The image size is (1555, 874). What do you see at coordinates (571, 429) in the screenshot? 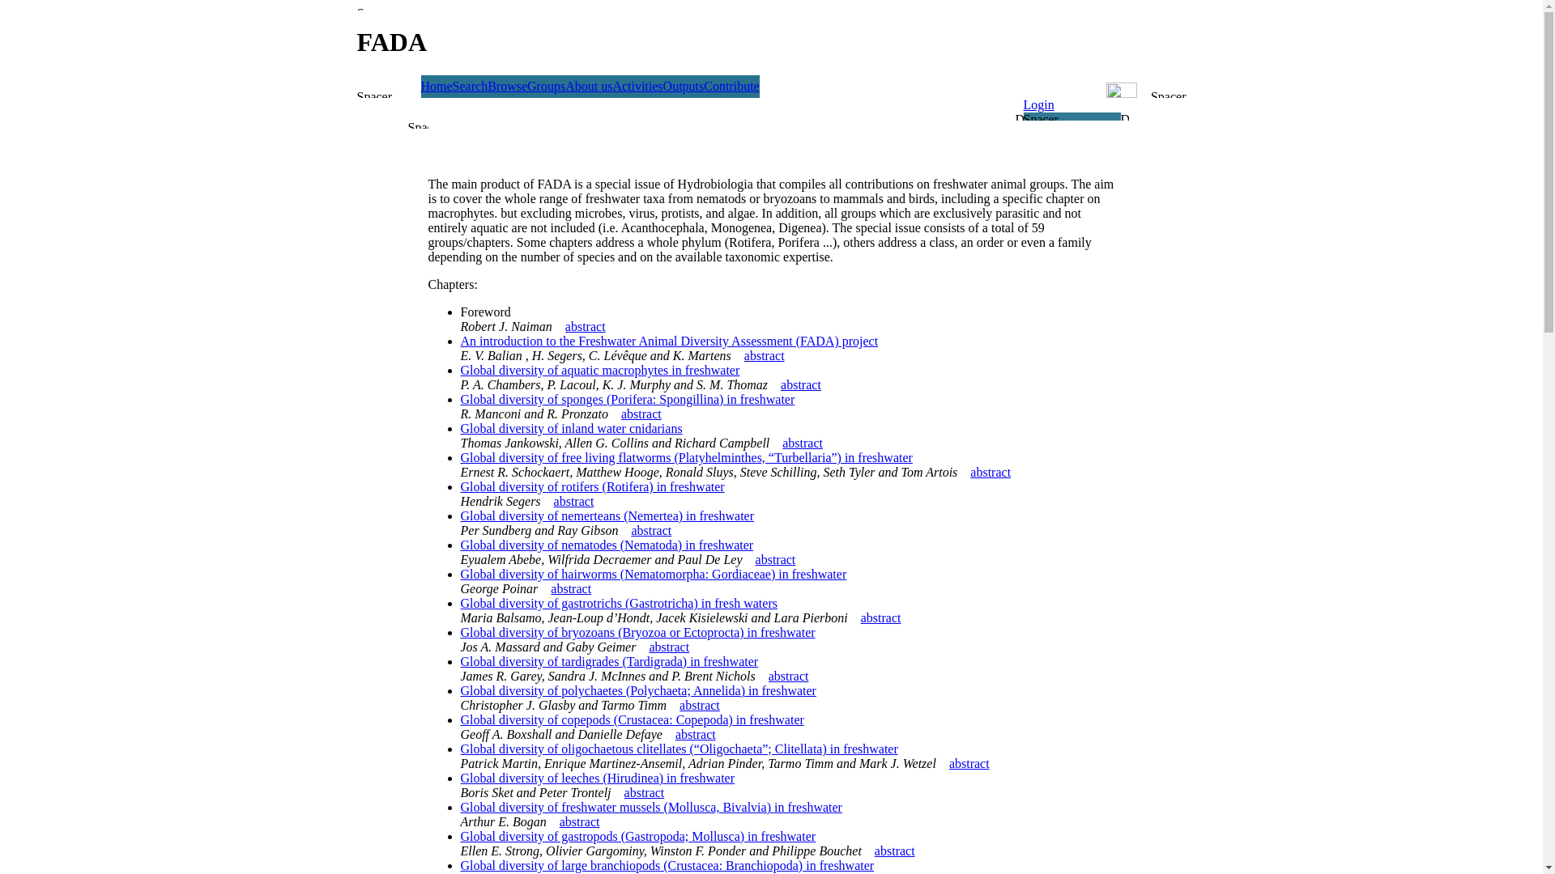
I see `Global diversity of inland water cnidarians` at bounding box center [571, 429].